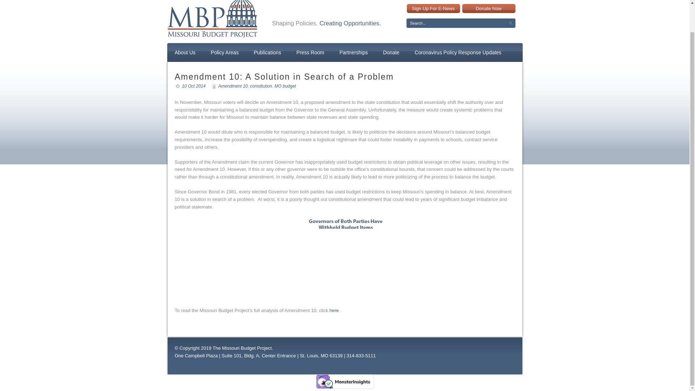 The width and height of the screenshot is (695, 391). Describe the element at coordinates (488, 8) in the screenshot. I see `Donate Now` at that location.